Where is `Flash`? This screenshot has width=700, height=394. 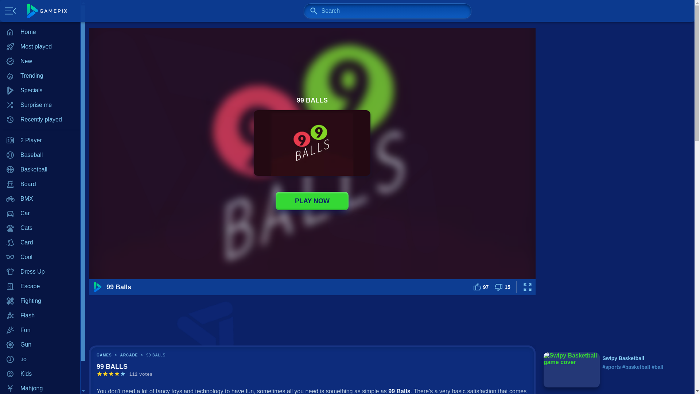
Flash is located at coordinates (40, 315).